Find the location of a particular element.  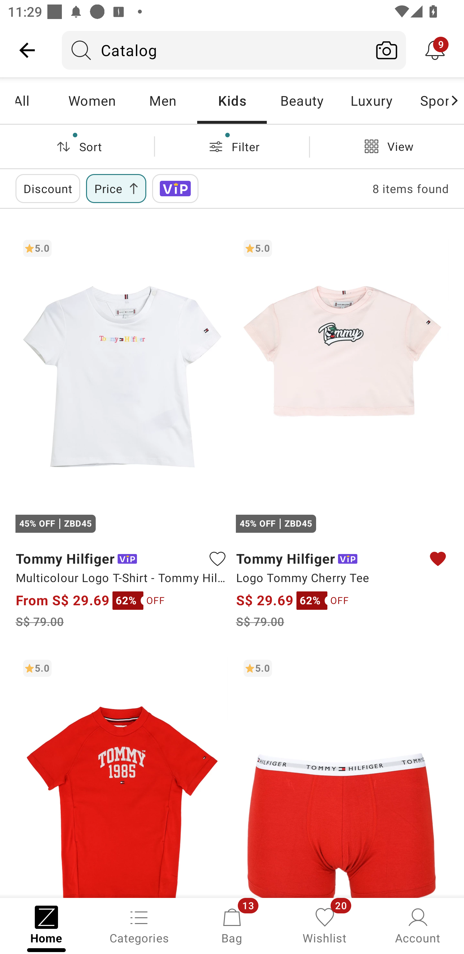

5.0 is located at coordinates (122, 774).